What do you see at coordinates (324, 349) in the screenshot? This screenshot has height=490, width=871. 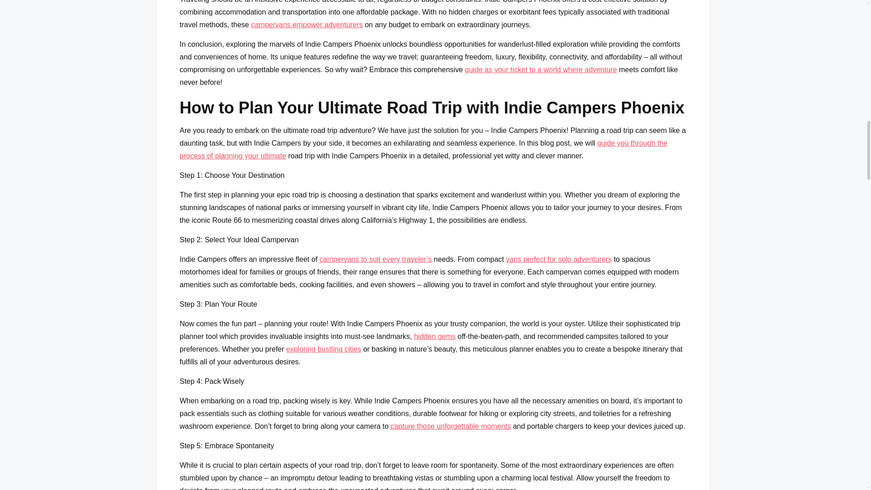 I see `exploring bustling cities` at bounding box center [324, 349].